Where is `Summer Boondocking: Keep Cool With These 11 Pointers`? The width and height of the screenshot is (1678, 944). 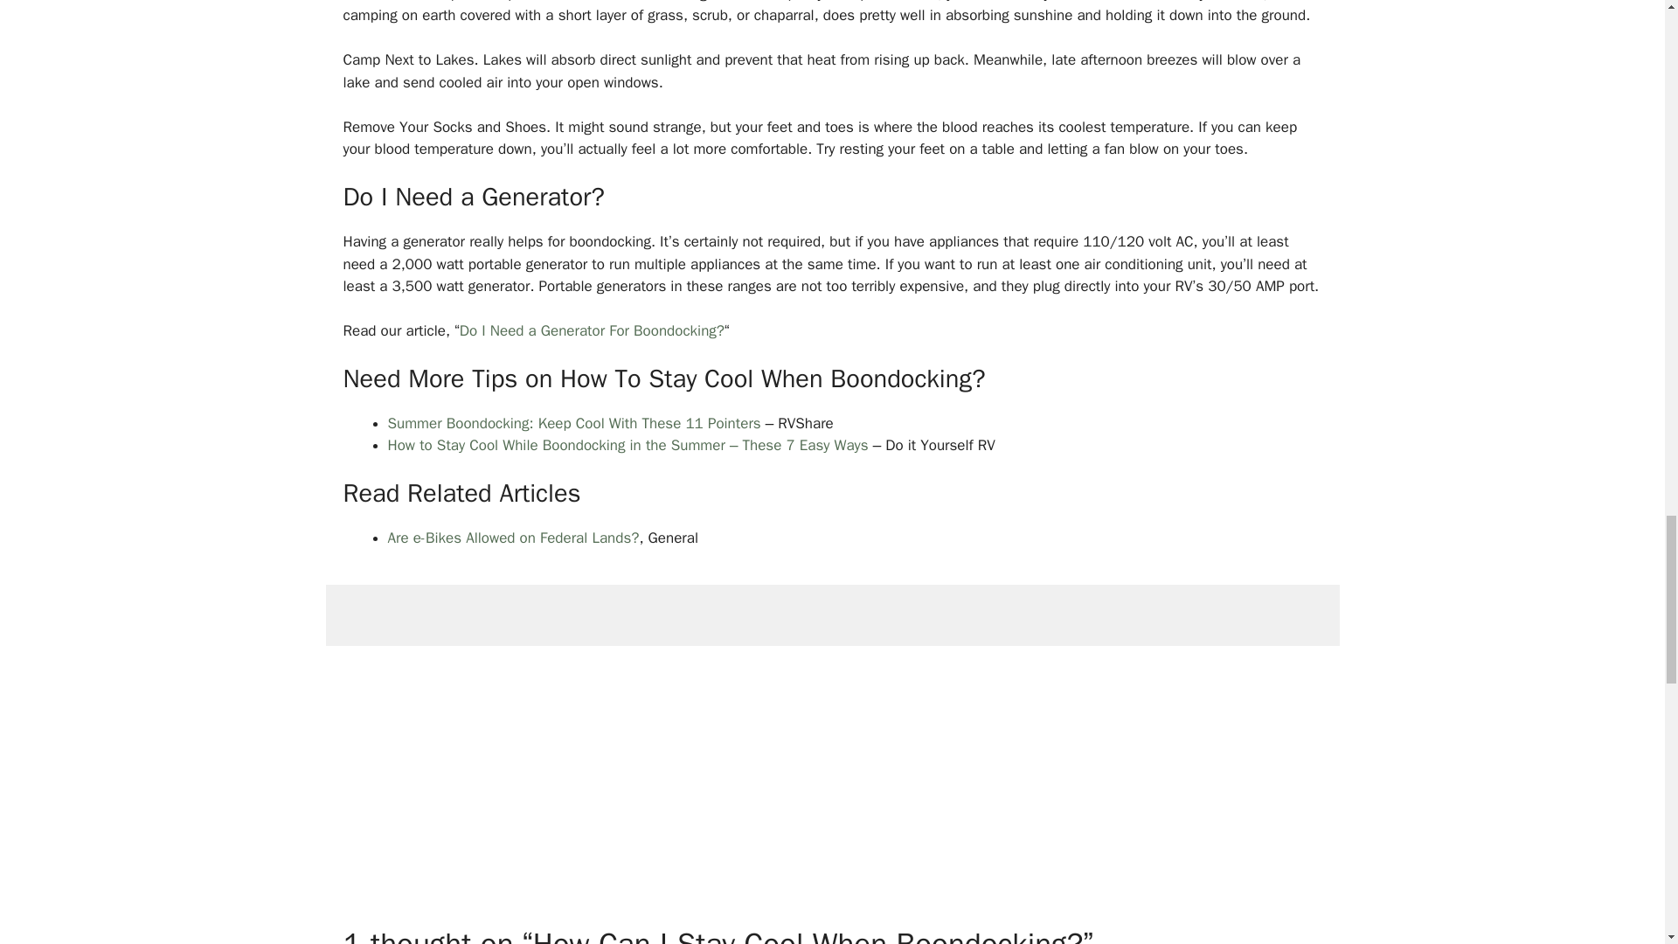
Summer Boondocking: Keep Cool With These 11 Pointers is located at coordinates (574, 423).